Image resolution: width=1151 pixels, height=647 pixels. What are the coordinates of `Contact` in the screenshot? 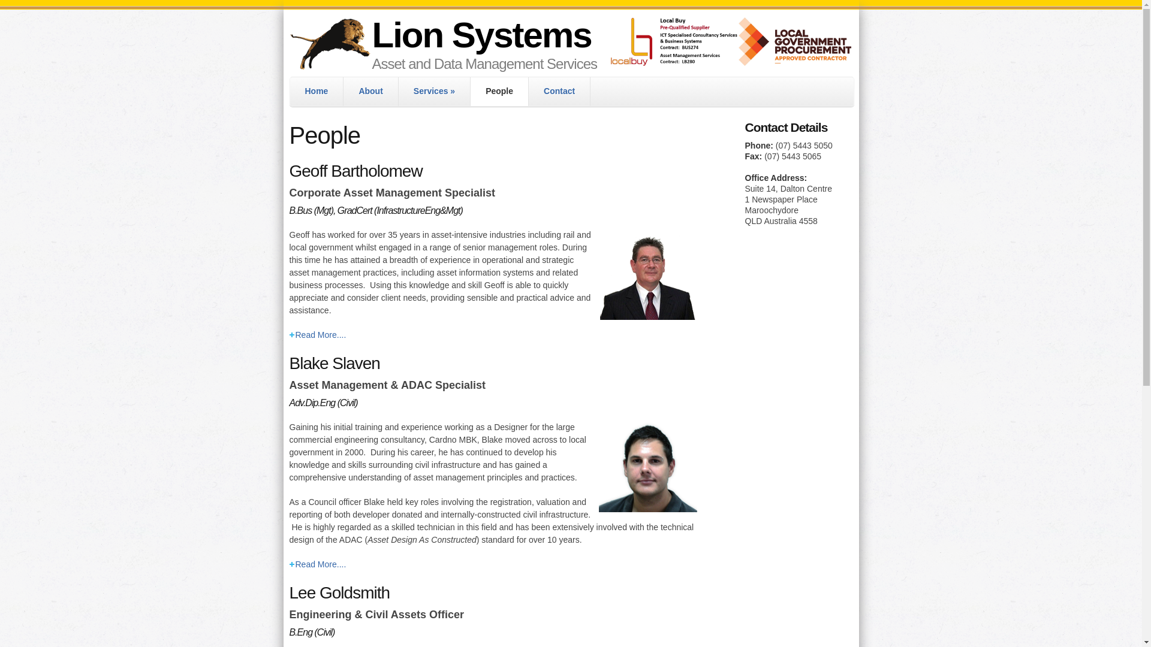 It's located at (559, 92).